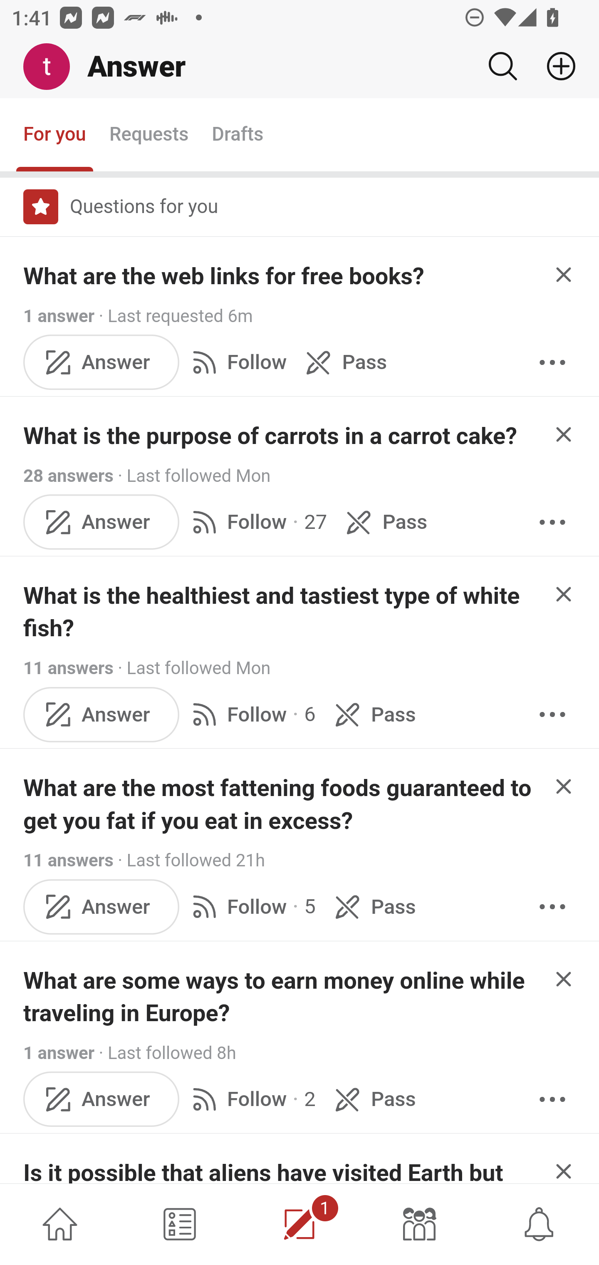 This screenshot has height=1265, width=599. I want to click on Answer, so click(101, 362).